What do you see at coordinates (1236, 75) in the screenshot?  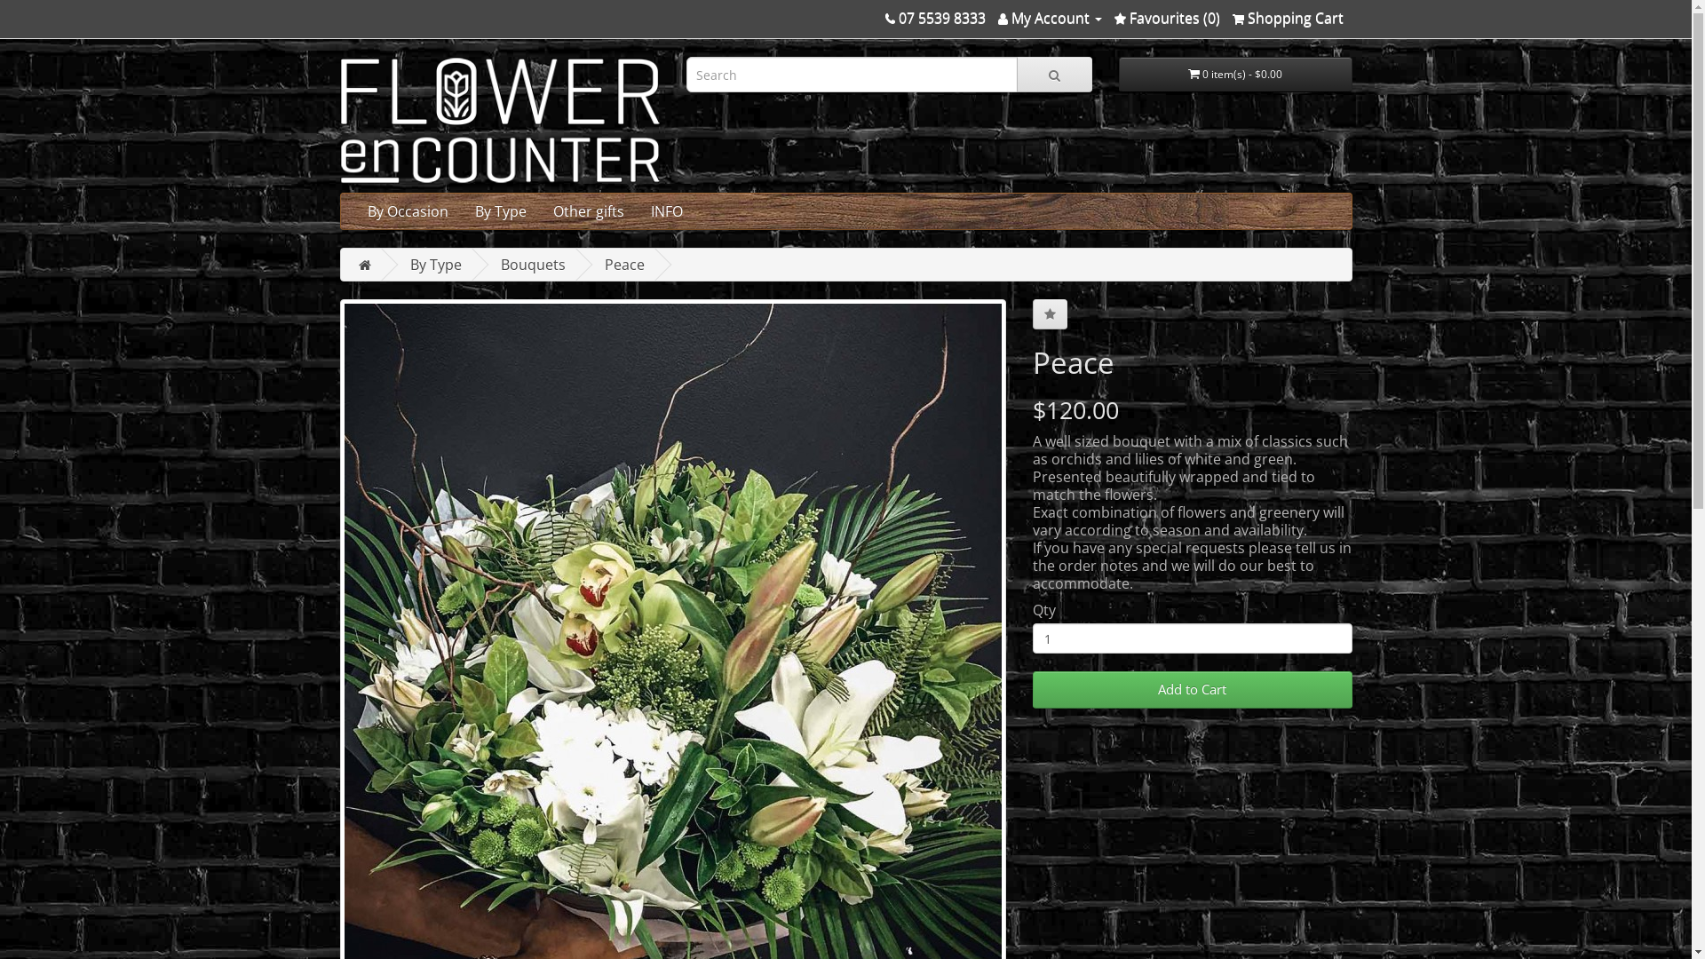 I see `0 item(s) - $0.00` at bounding box center [1236, 75].